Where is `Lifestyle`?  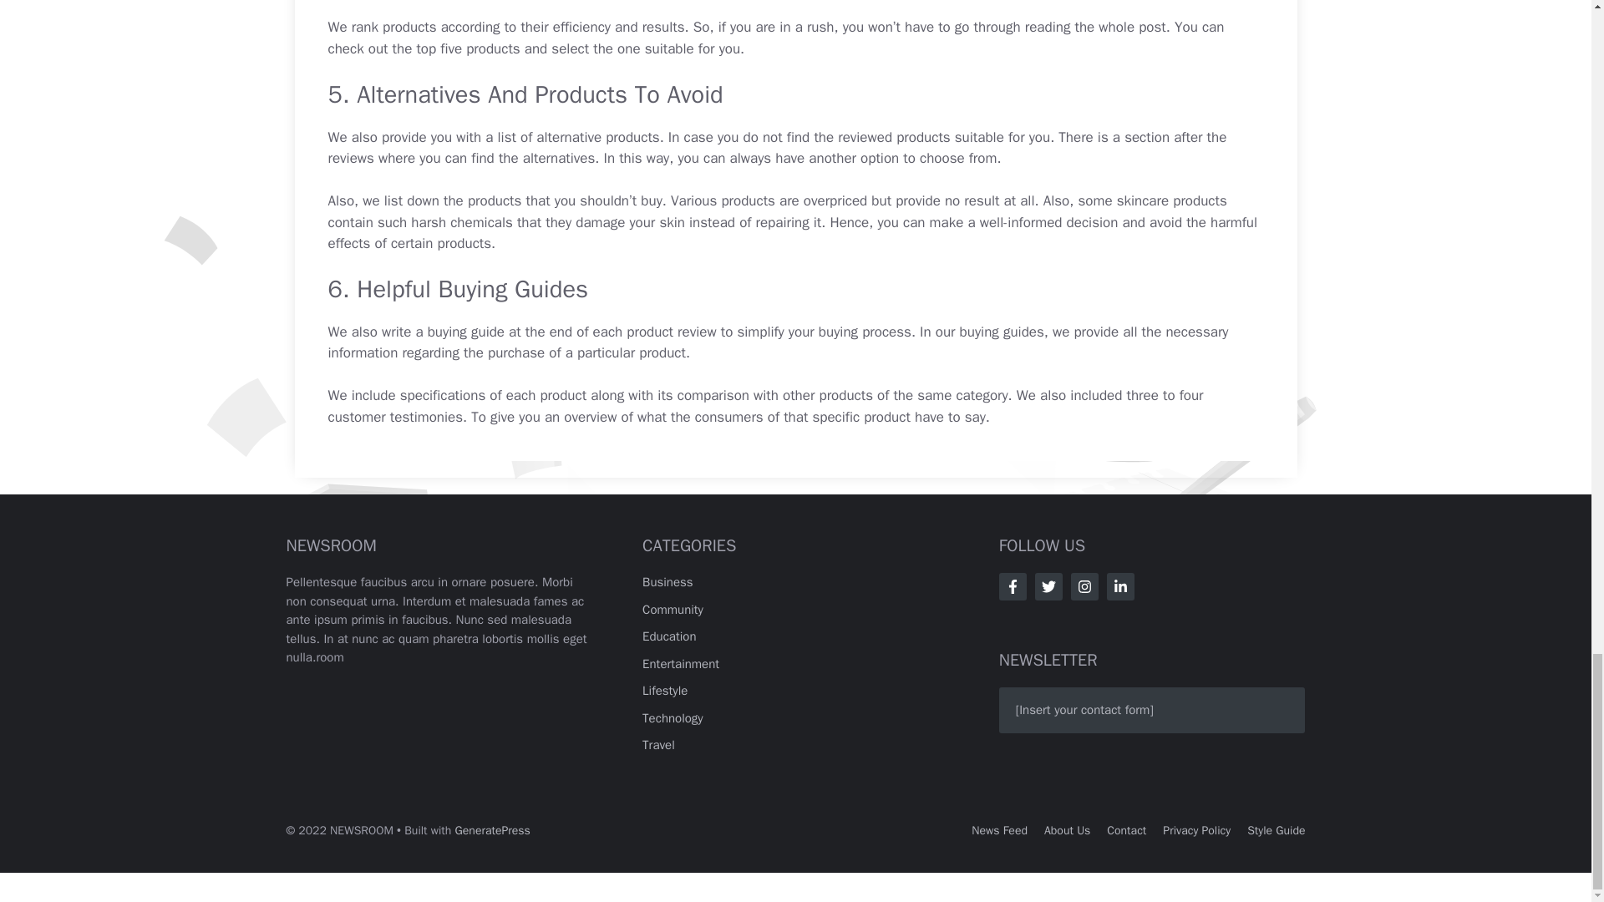 Lifestyle is located at coordinates (665, 690).